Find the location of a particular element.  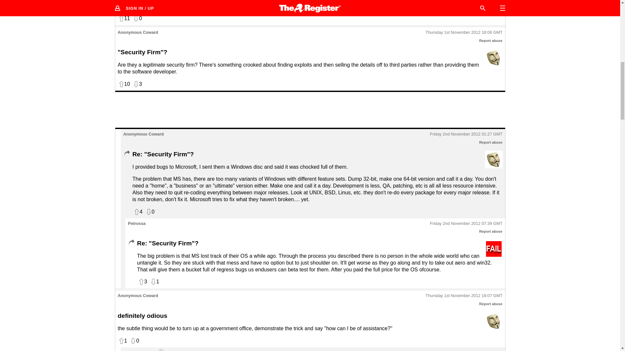

Report abuse is located at coordinates (491, 231).